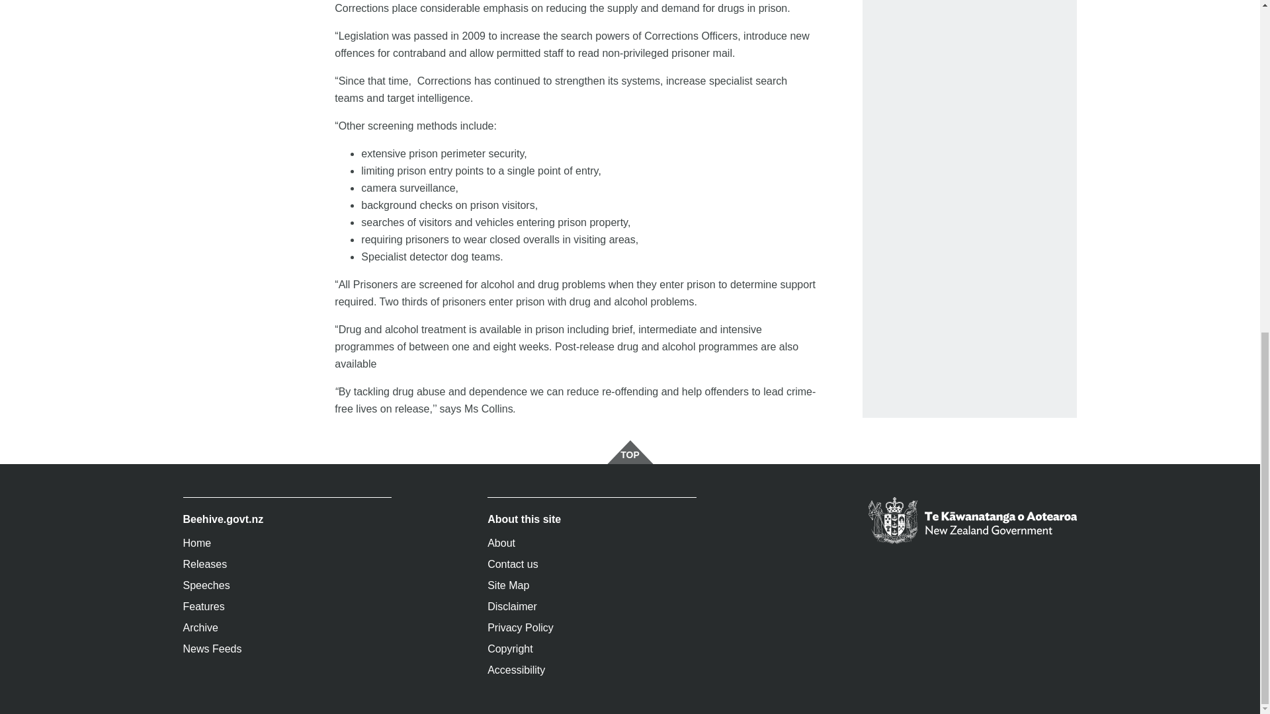  What do you see at coordinates (287, 607) in the screenshot?
I see `Features` at bounding box center [287, 607].